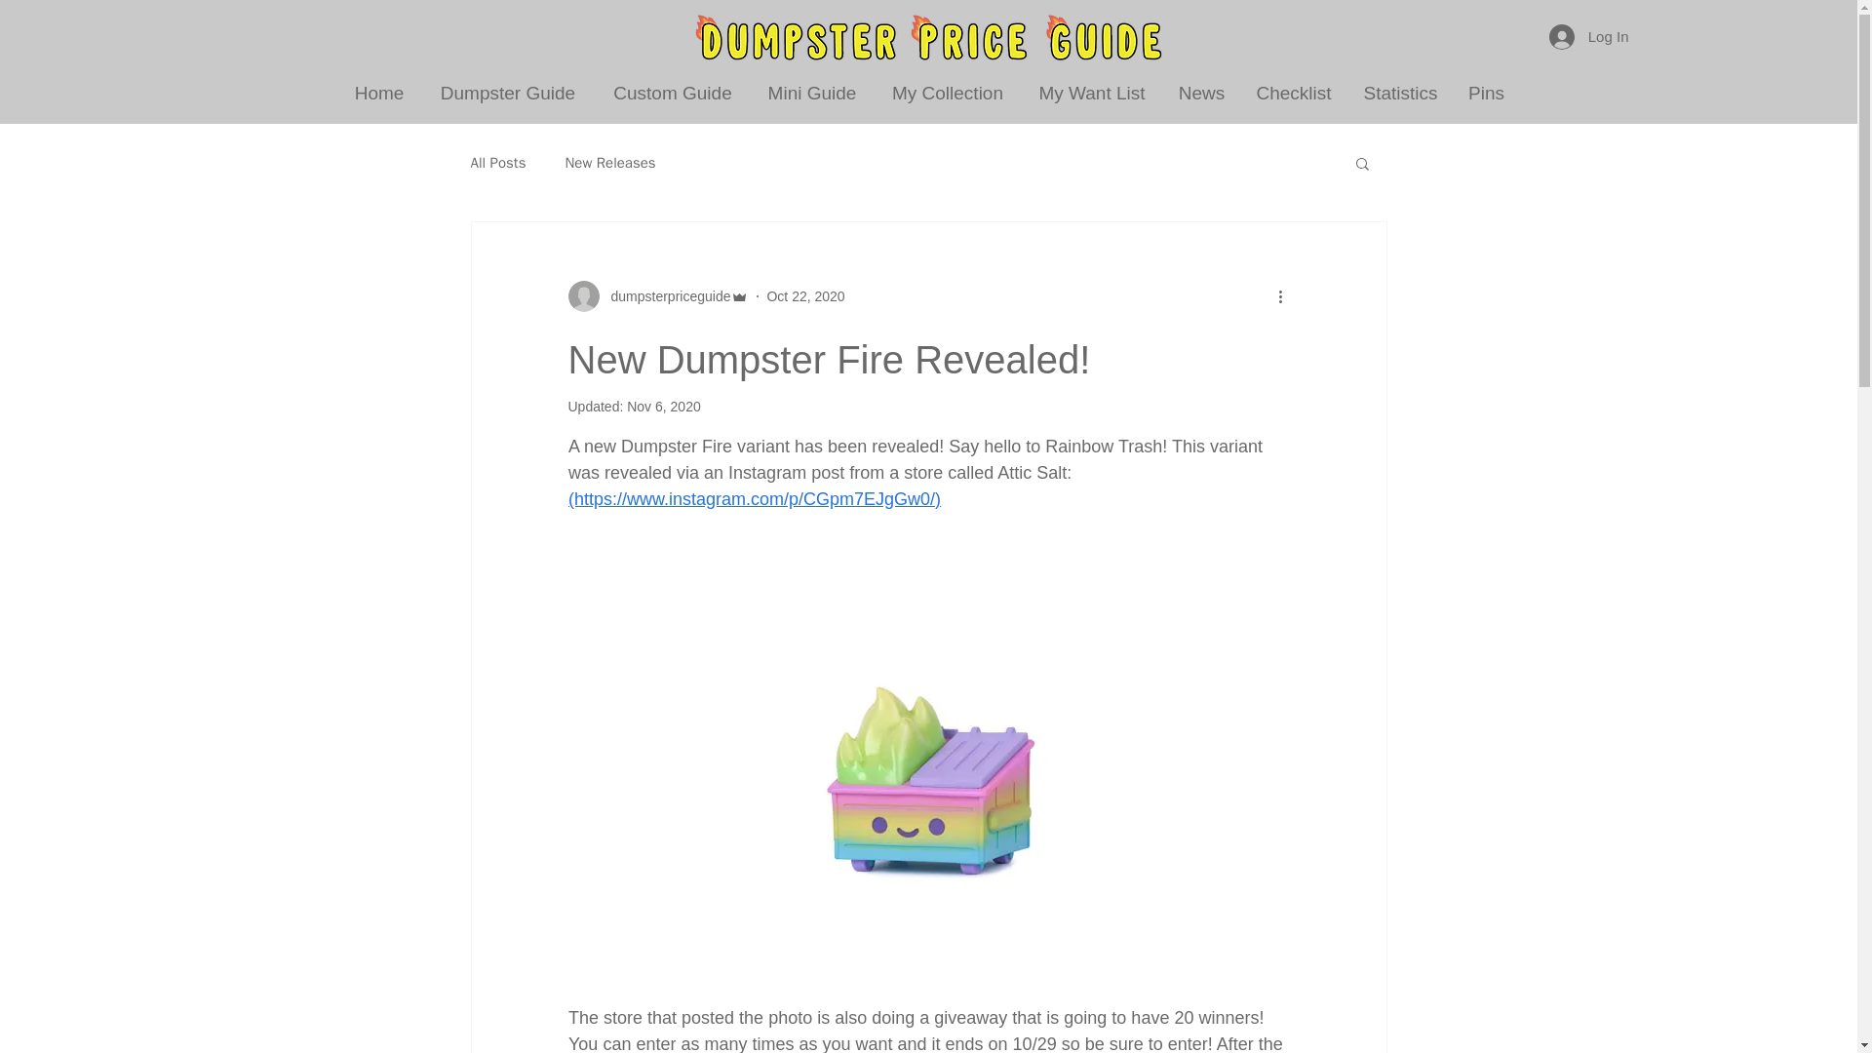 This screenshot has width=1872, height=1053. What do you see at coordinates (1589, 36) in the screenshot?
I see `Log In` at bounding box center [1589, 36].